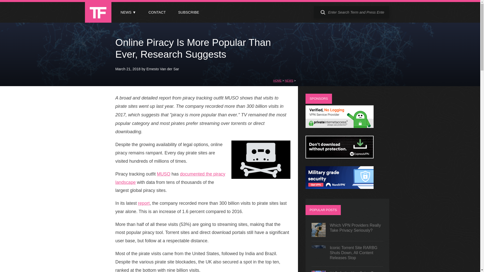 Image resolution: width=484 pixels, height=272 pixels. I want to click on MUSO, so click(163, 174).